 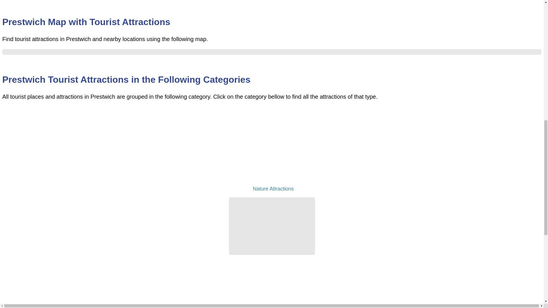 I want to click on Nature Attractions, so click(x=272, y=190).